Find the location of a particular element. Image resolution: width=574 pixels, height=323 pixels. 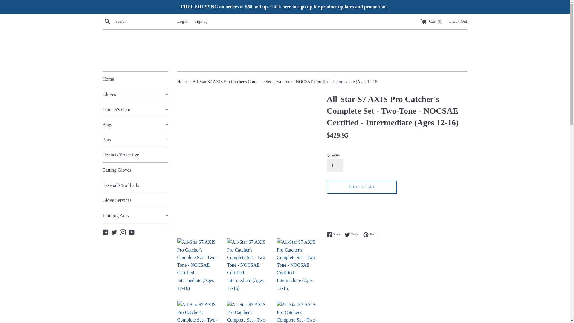

Sign up is located at coordinates (201, 21).